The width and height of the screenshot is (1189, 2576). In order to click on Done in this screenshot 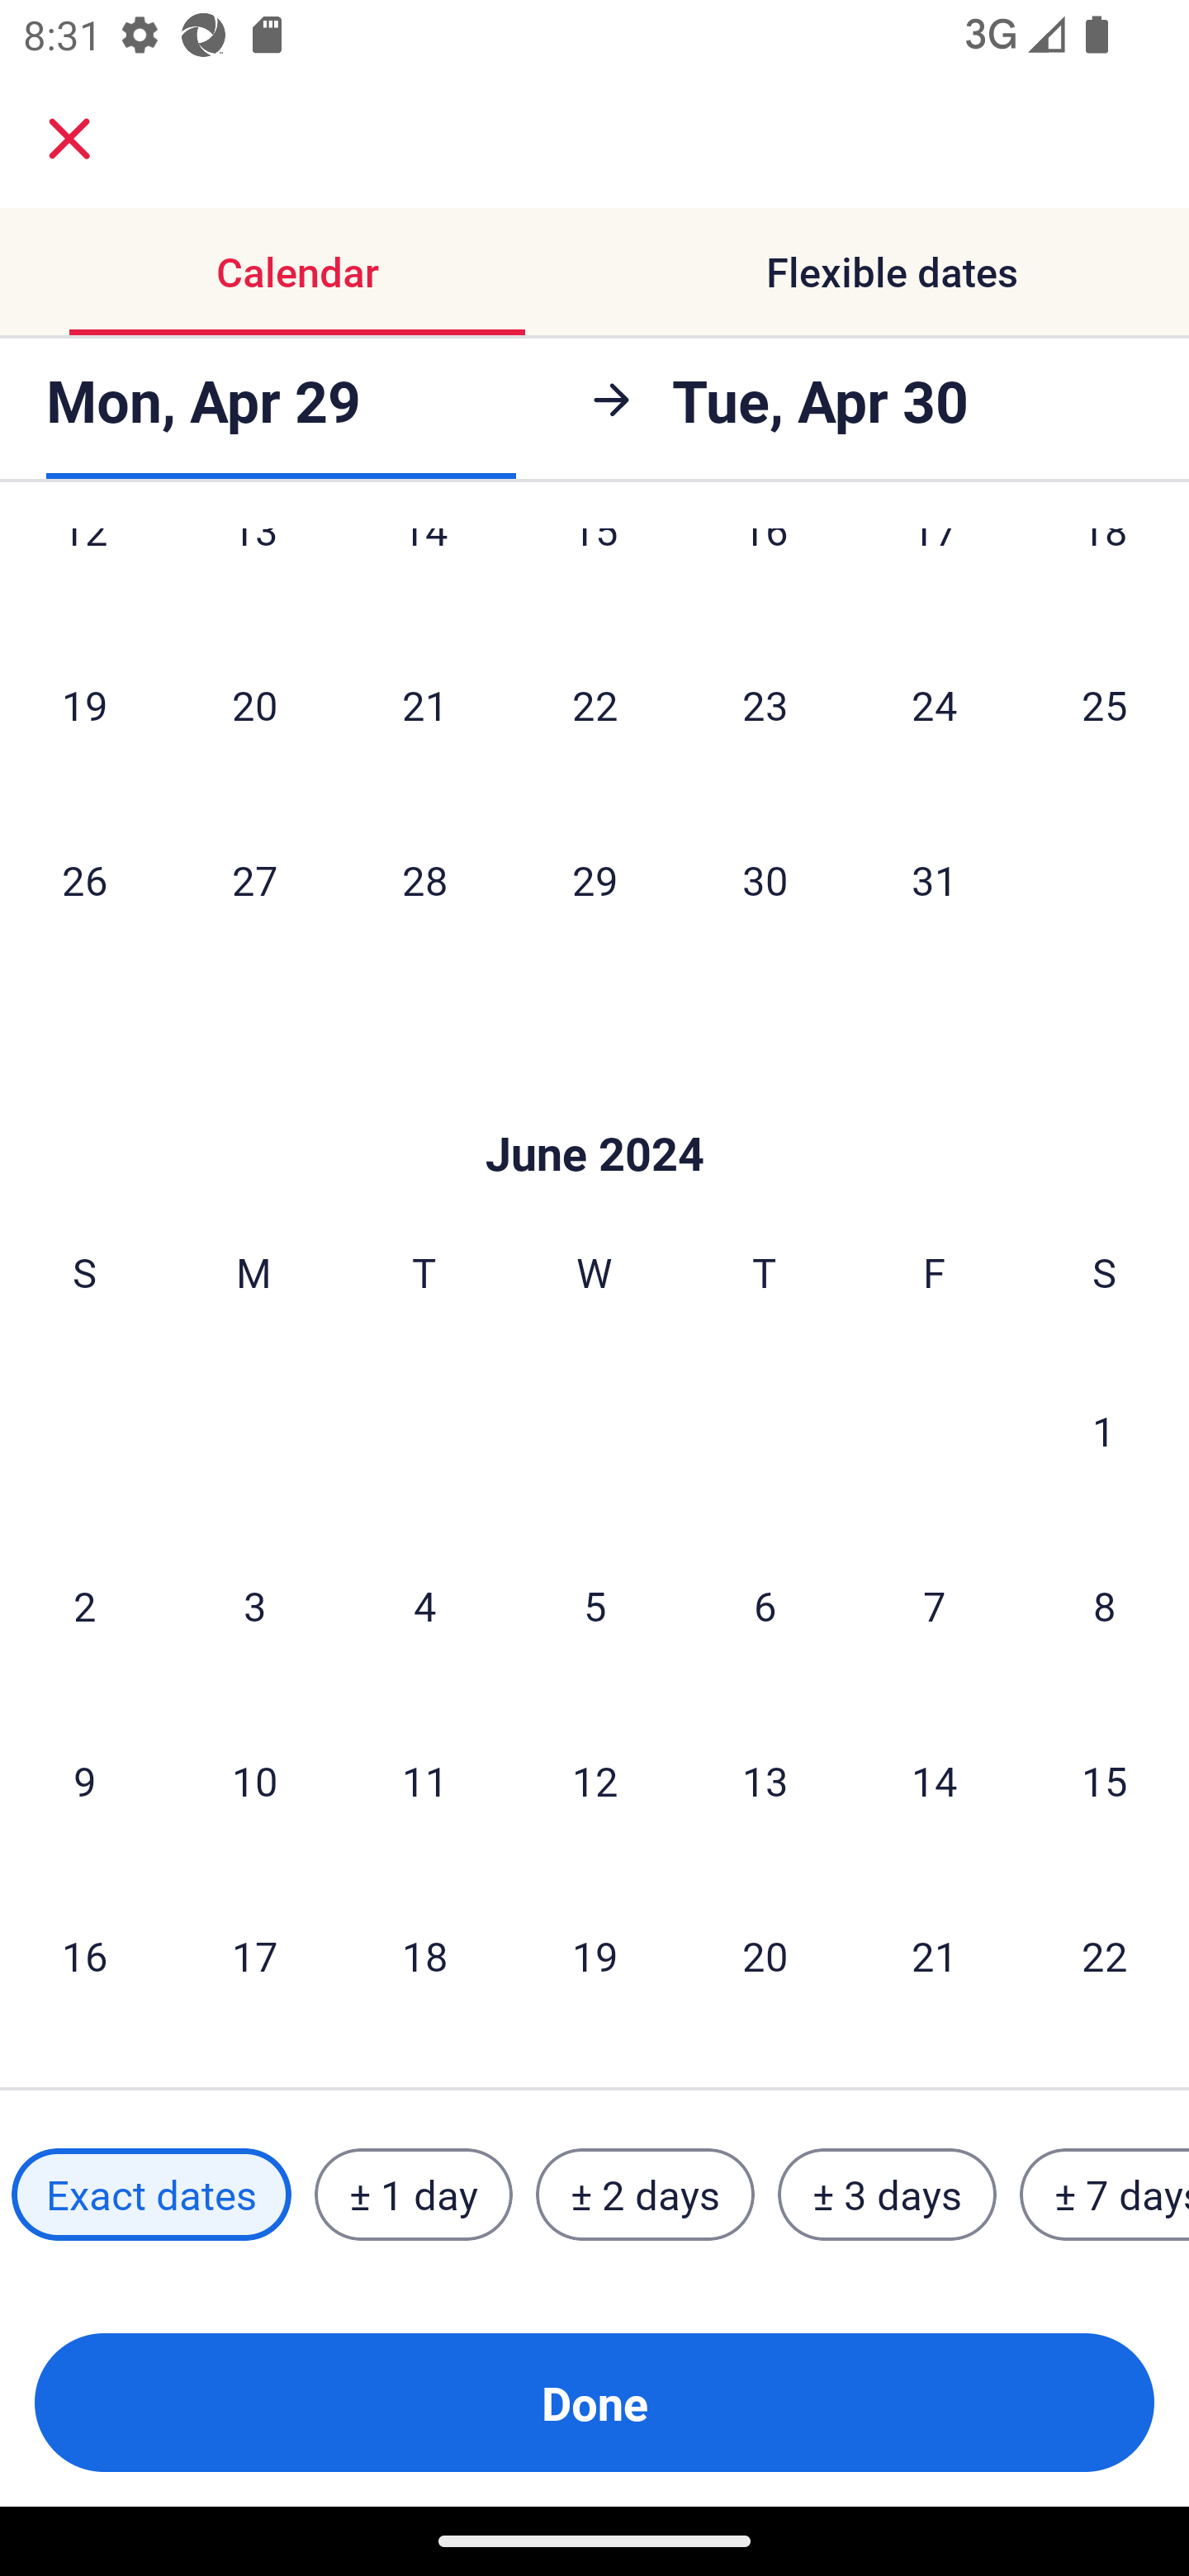, I will do `click(594, 2403)`.